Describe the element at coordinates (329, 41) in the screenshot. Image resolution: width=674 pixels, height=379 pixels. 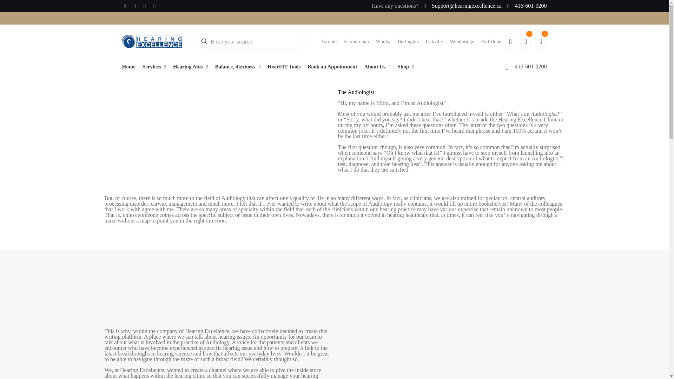
I see `Toronto` at that location.